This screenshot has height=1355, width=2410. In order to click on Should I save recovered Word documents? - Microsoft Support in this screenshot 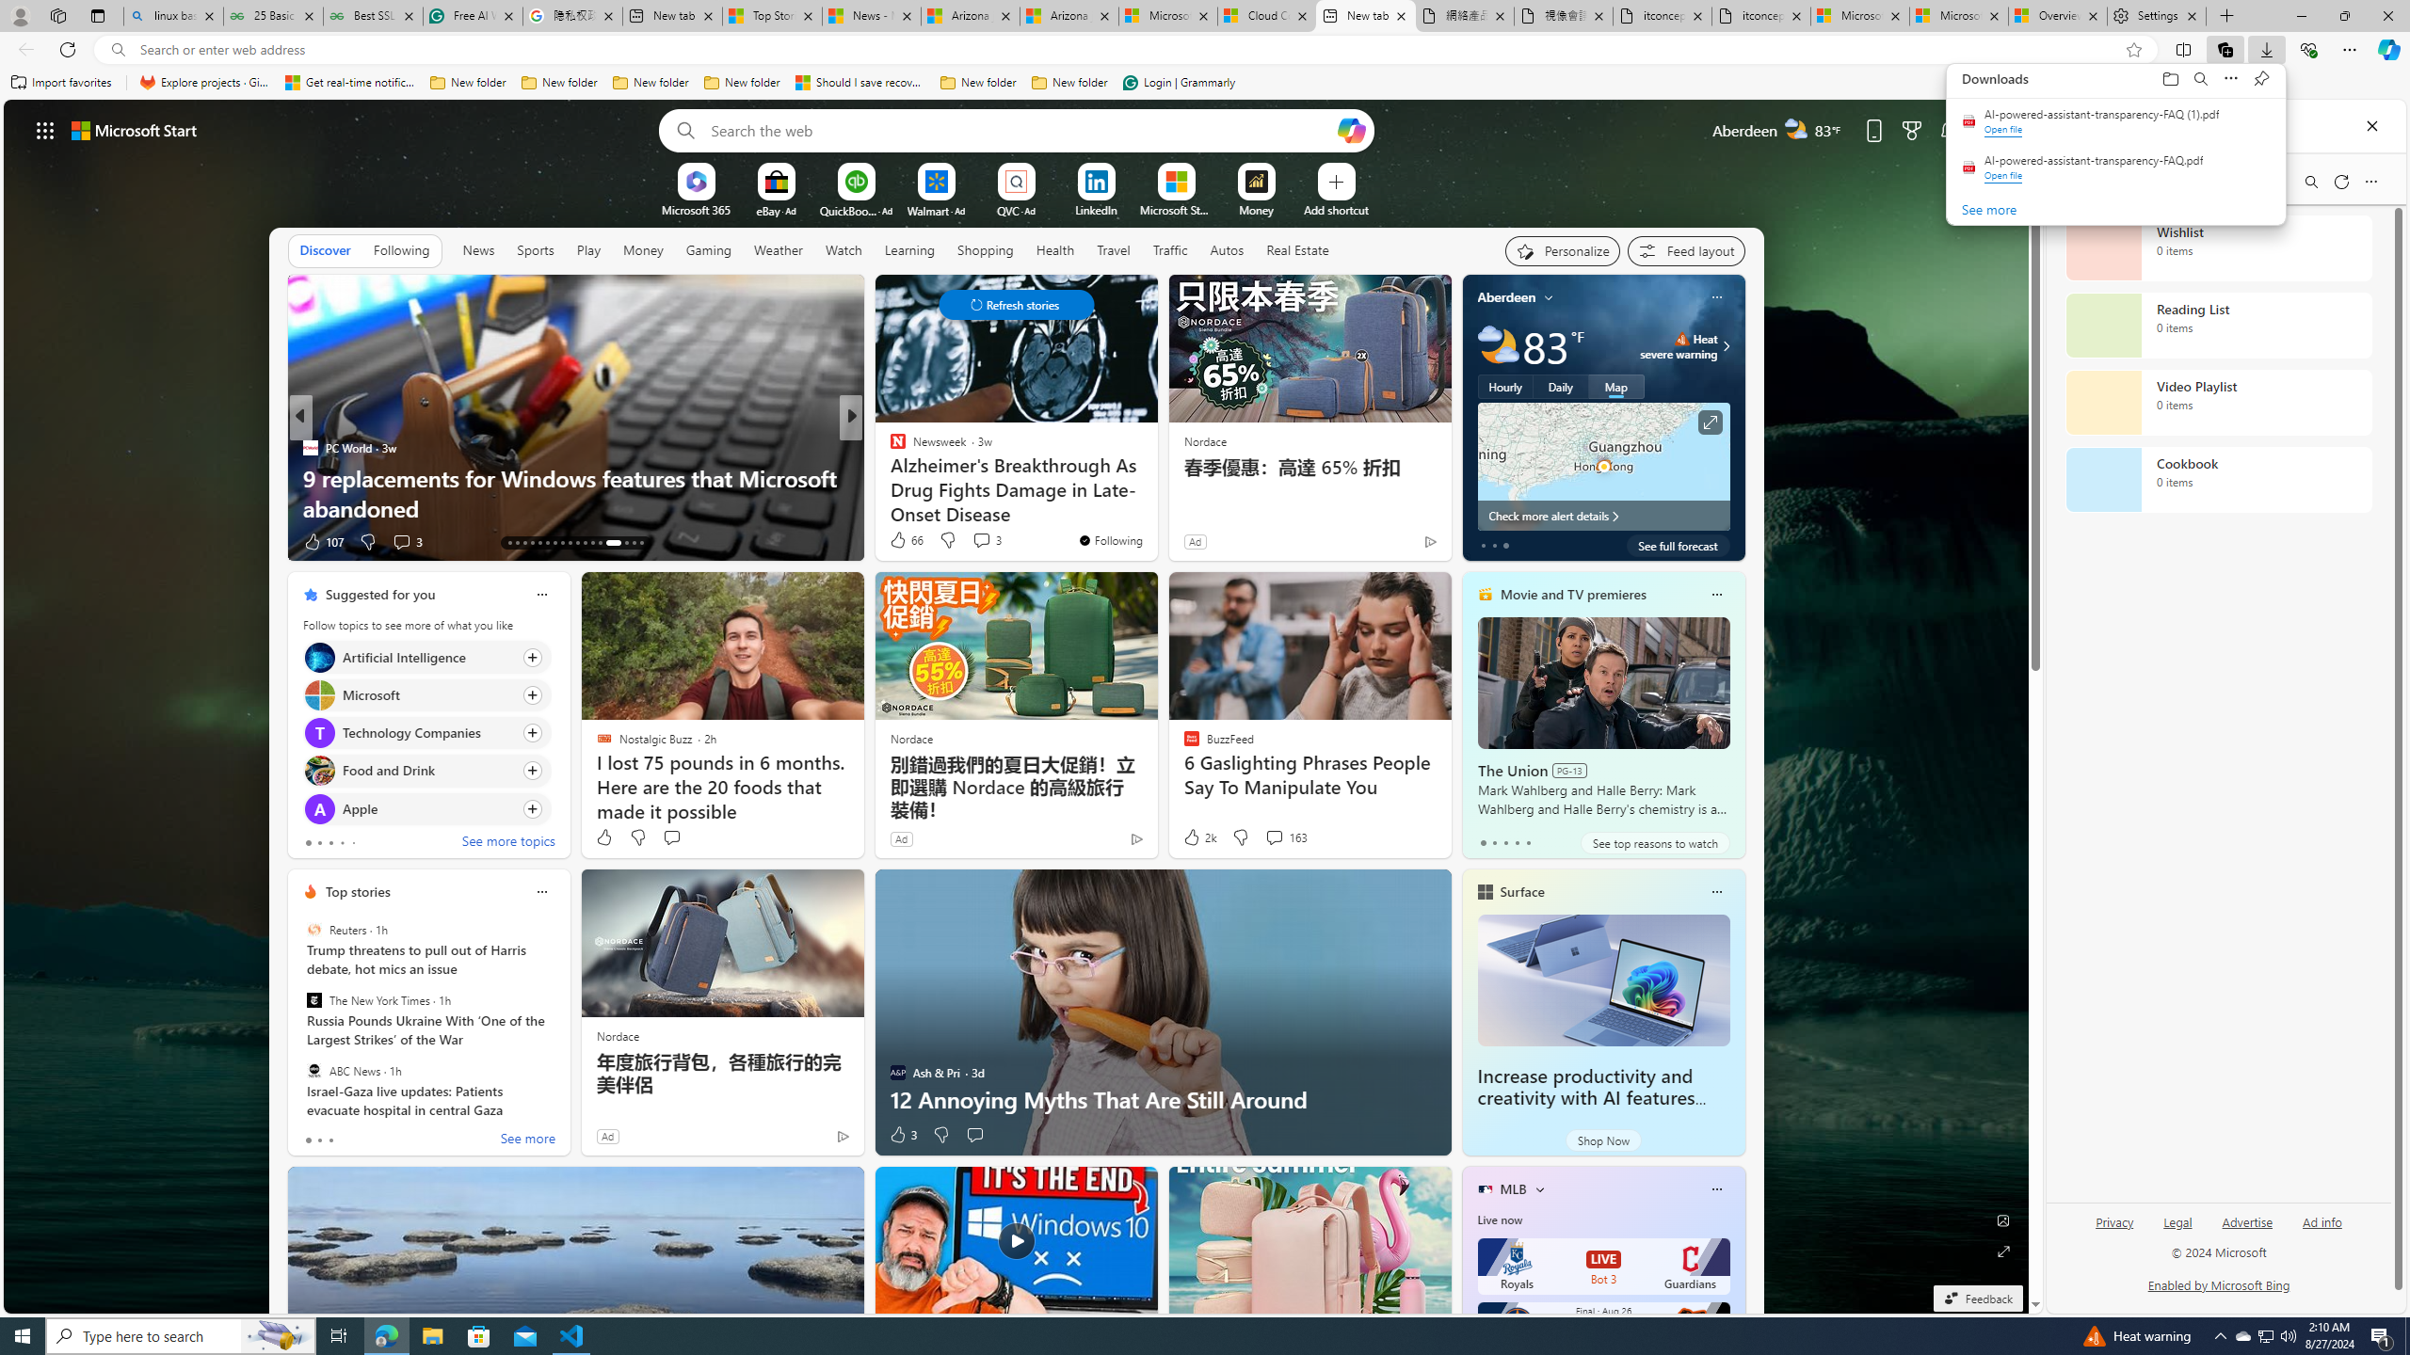, I will do `click(860, 83)`.